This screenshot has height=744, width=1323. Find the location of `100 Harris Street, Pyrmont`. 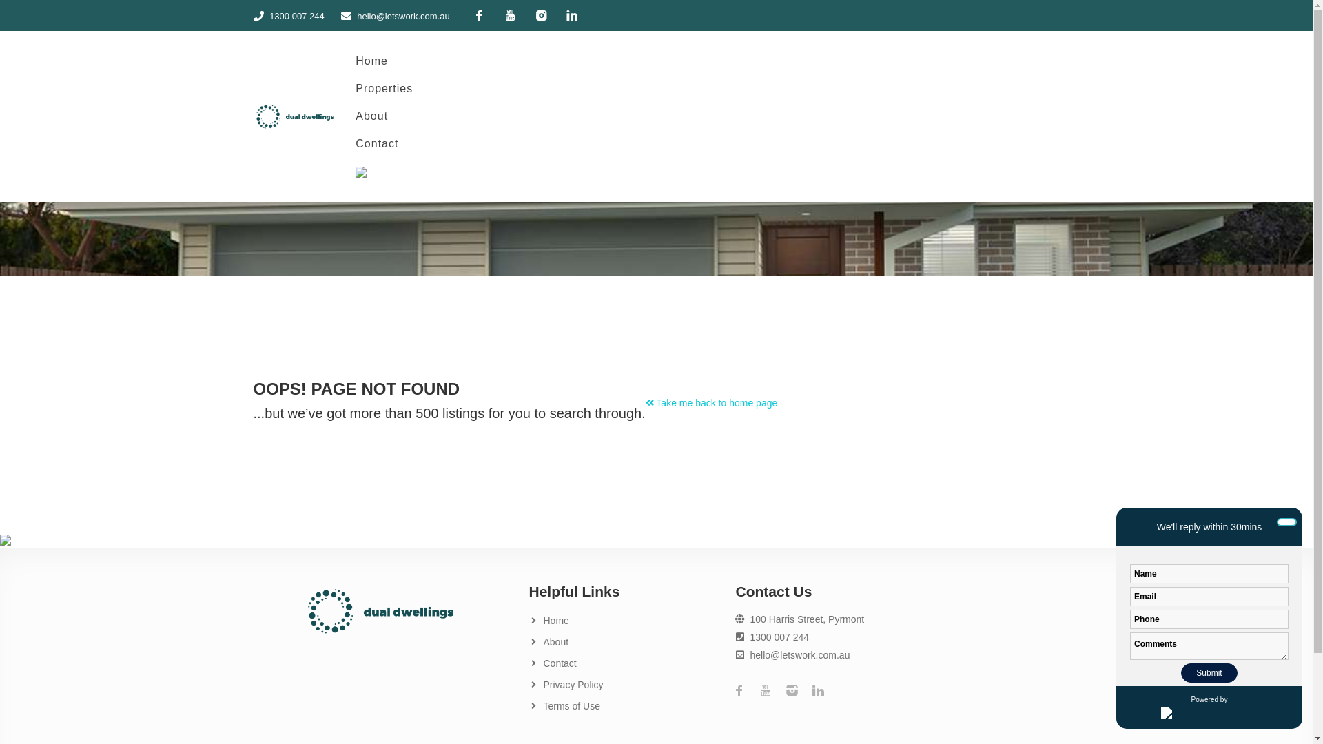

100 Harris Street, Pyrmont is located at coordinates (807, 619).